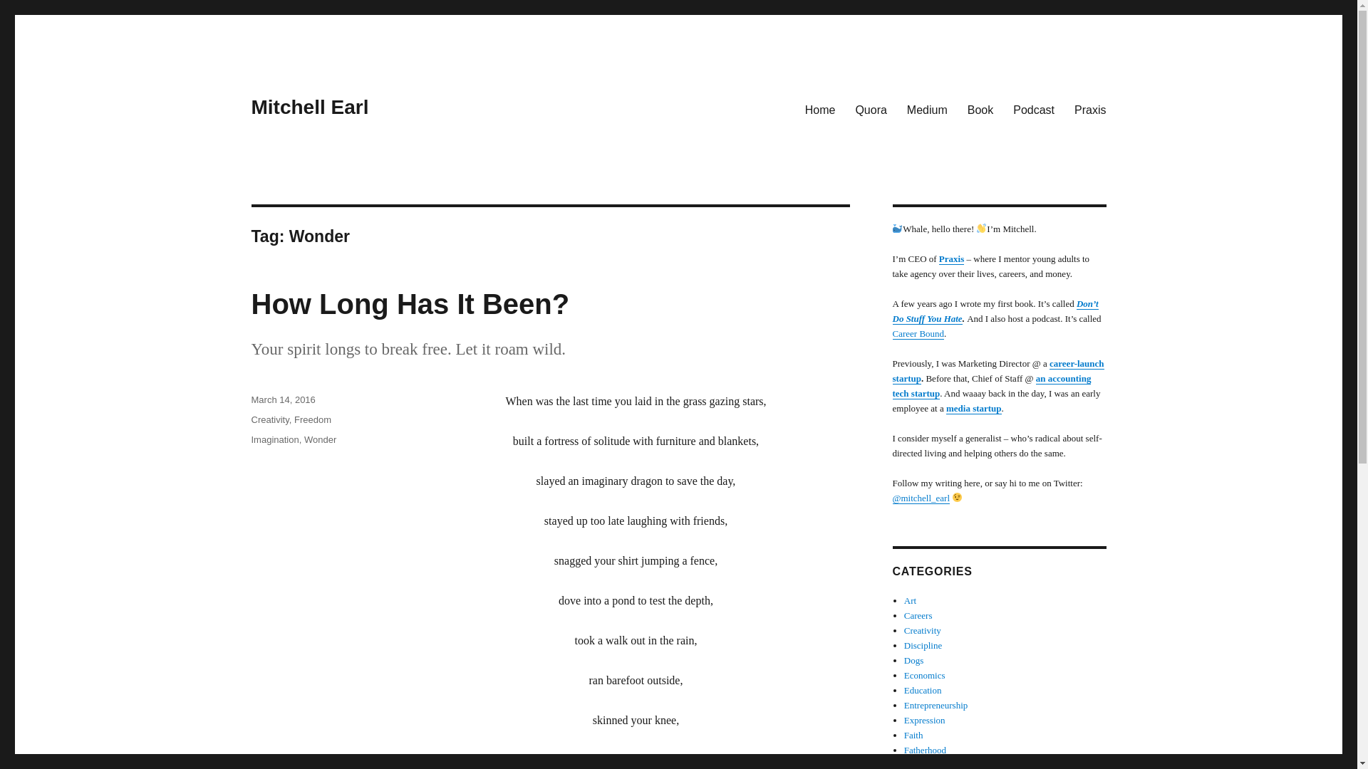  Describe the element at coordinates (936, 705) in the screenshot. I see `Entrepreneurship` at that location.